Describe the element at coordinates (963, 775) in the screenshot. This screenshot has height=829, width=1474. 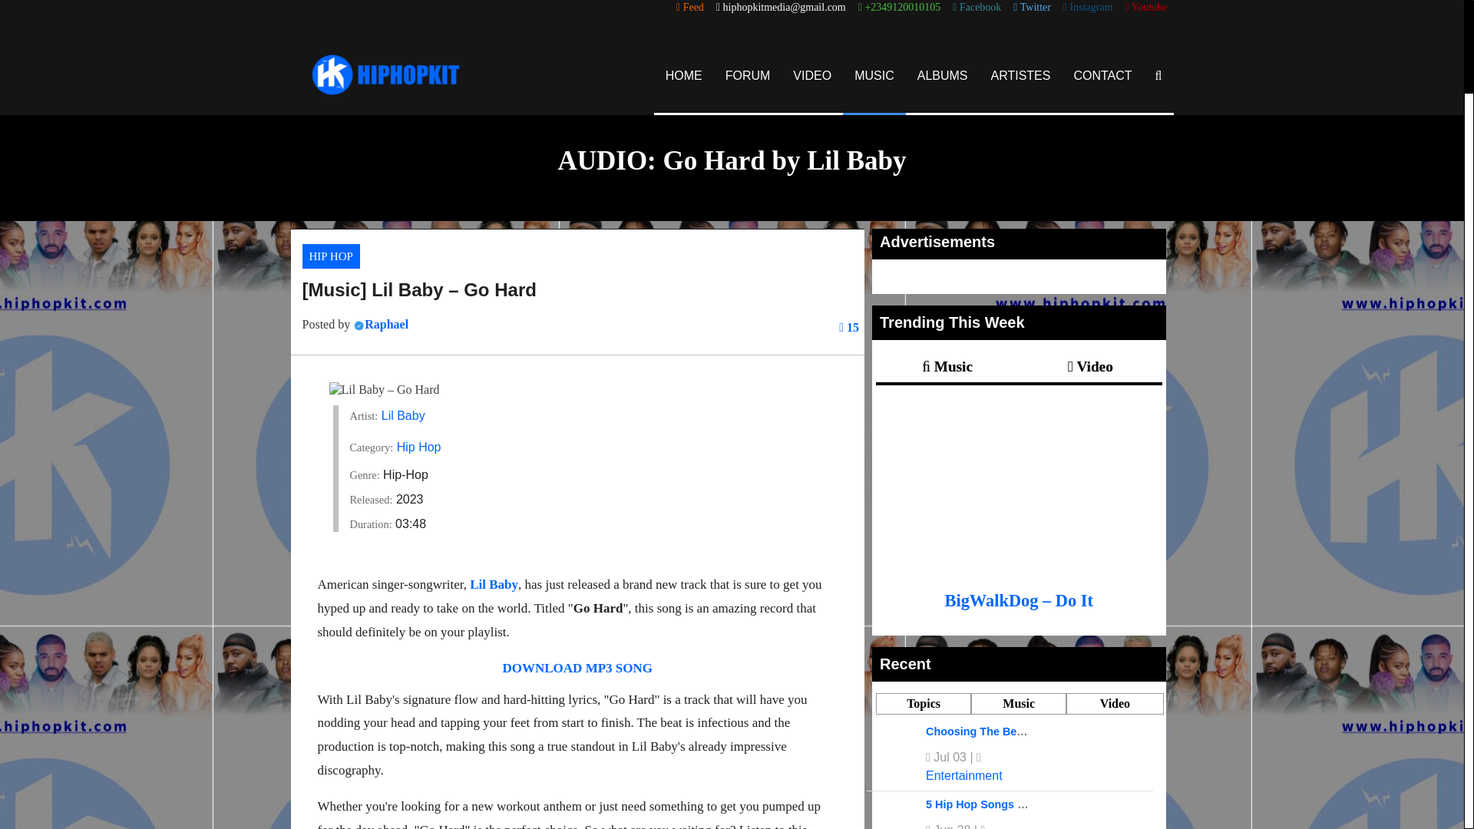
I see `Entertainment` at that location.